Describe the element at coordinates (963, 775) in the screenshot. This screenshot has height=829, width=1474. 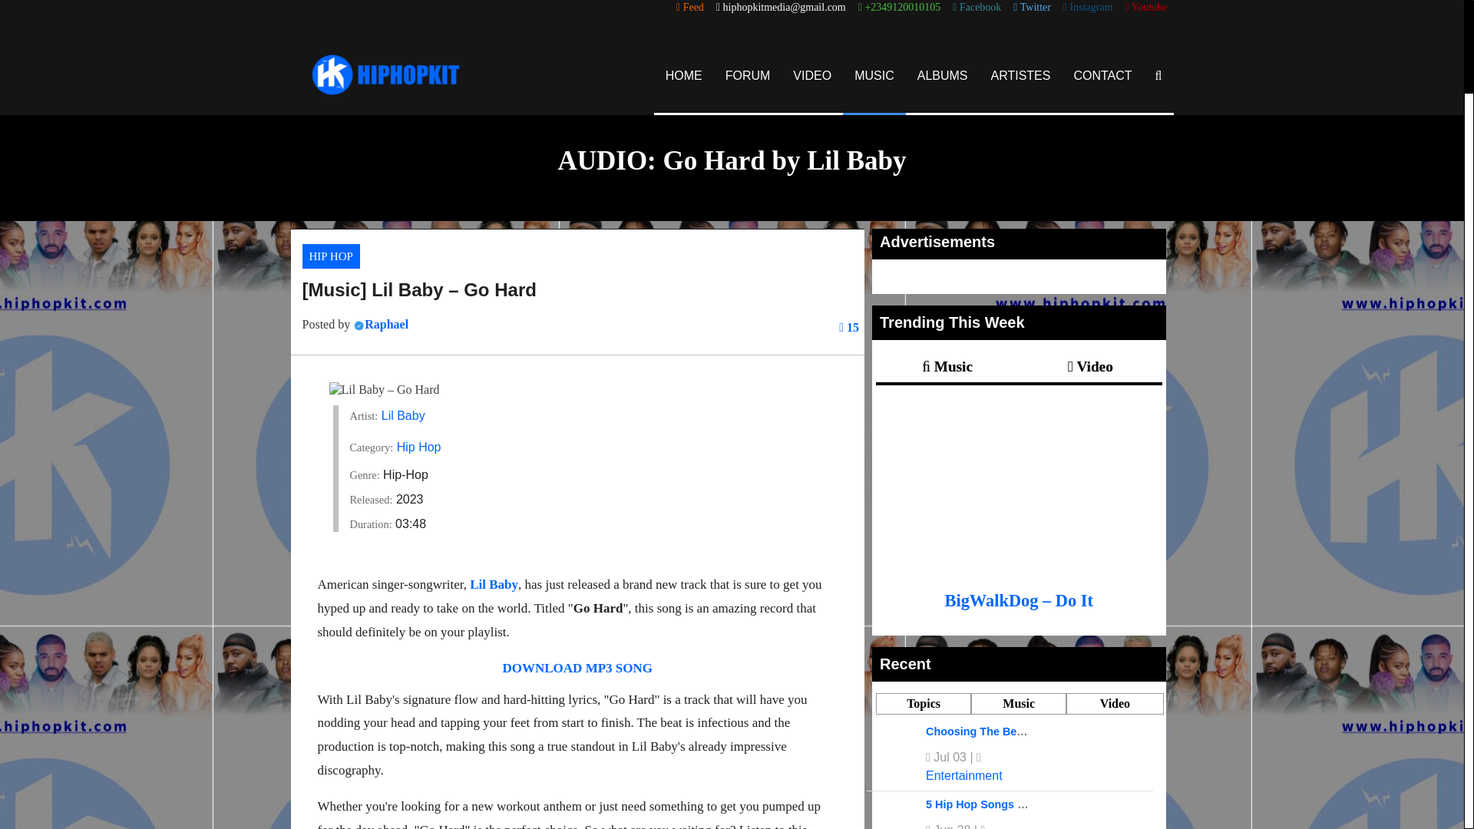
I see `Entertainment` at that location.